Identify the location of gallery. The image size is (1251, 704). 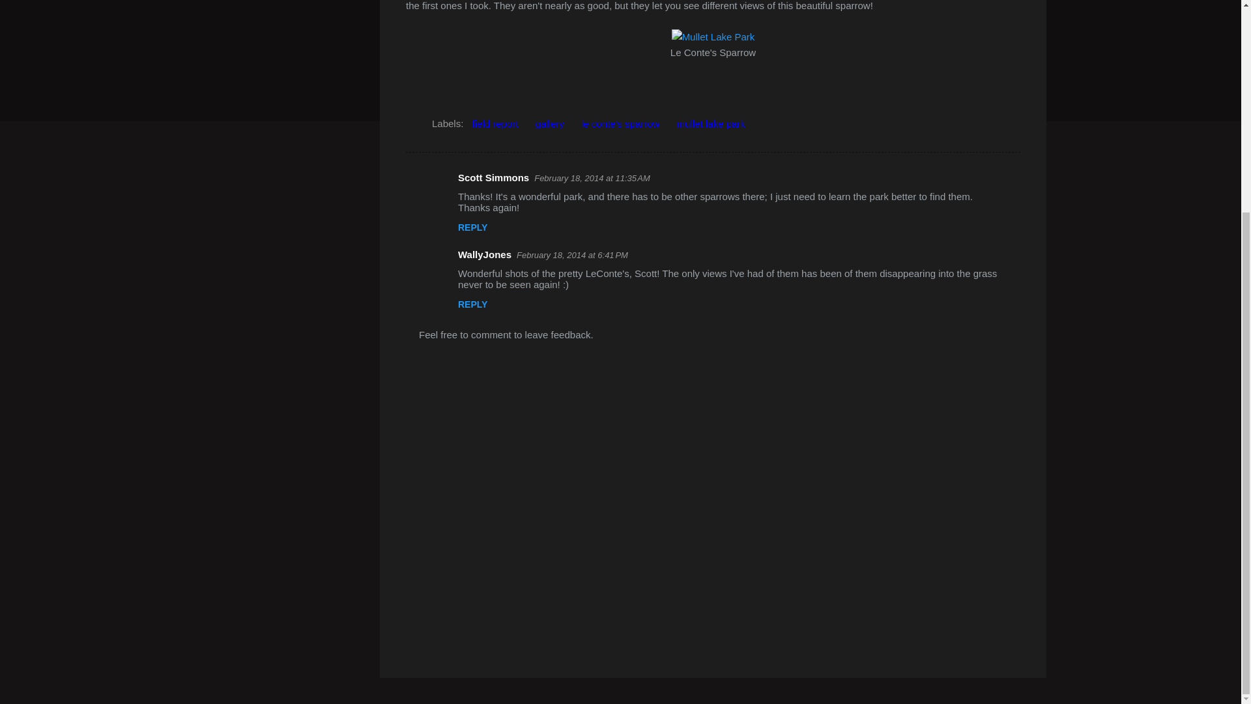
(550, 124).